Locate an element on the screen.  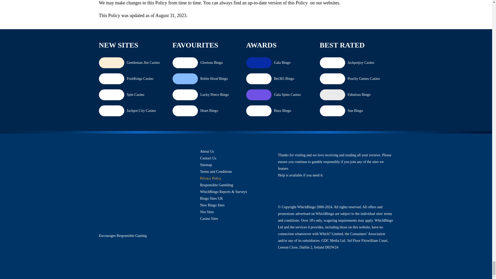
Lucky Pence Bingo is located at coordinates (185, 95).